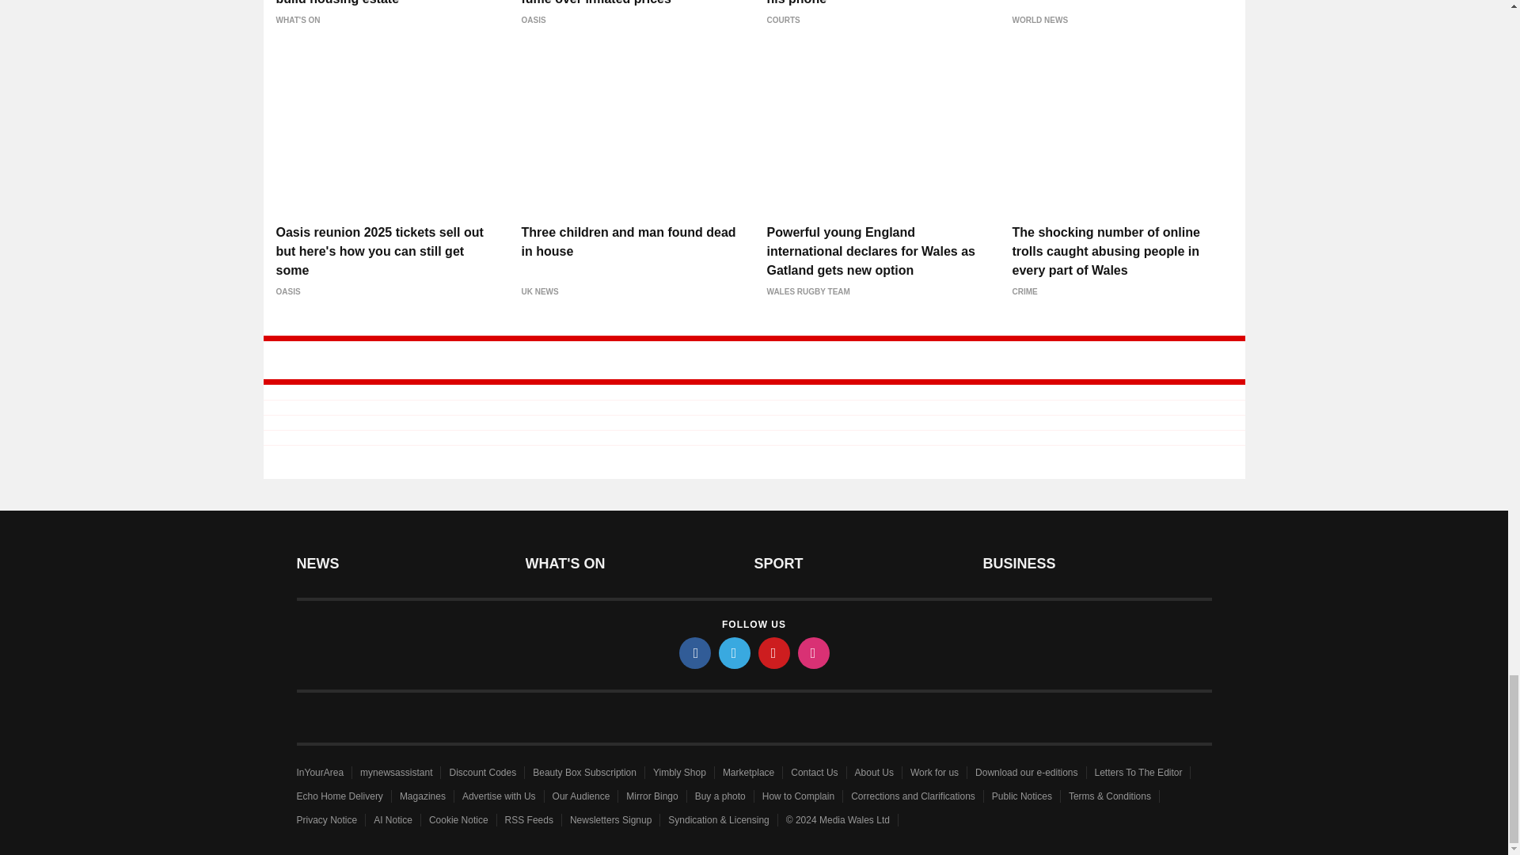  I want to click on instagram, so click(814, 652).